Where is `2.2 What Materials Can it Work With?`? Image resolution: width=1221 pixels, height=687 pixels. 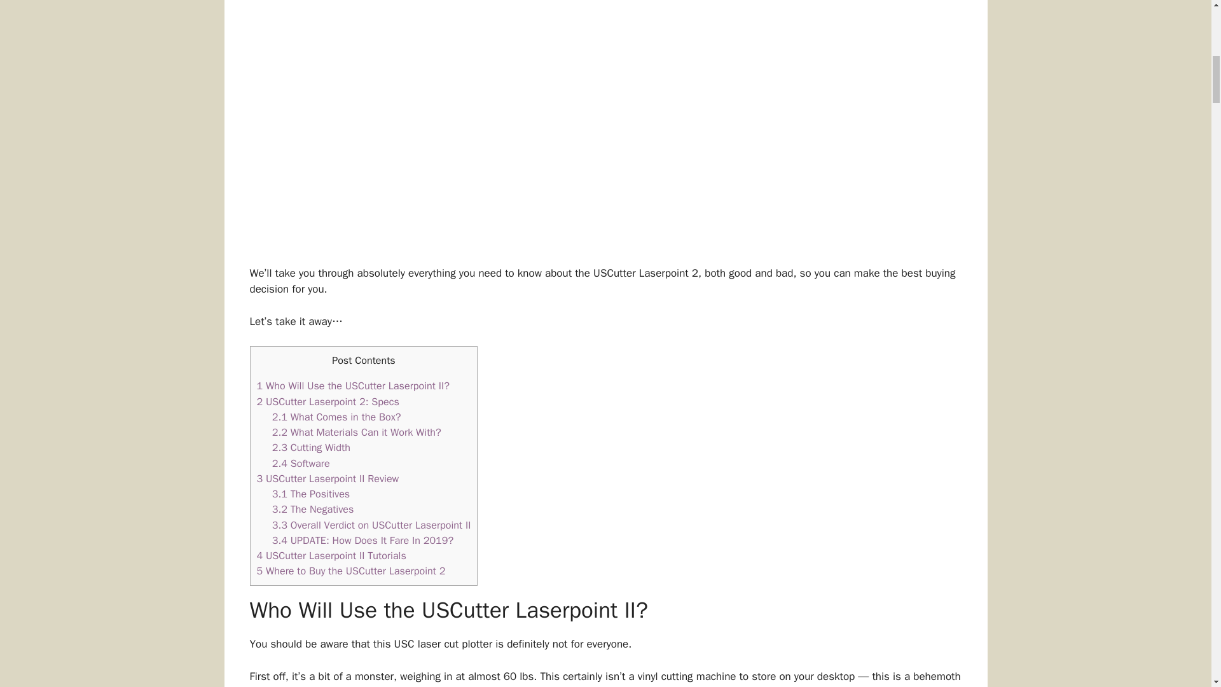 2.2 What Materials Can it Work With? is located at coordinates (356, 432).